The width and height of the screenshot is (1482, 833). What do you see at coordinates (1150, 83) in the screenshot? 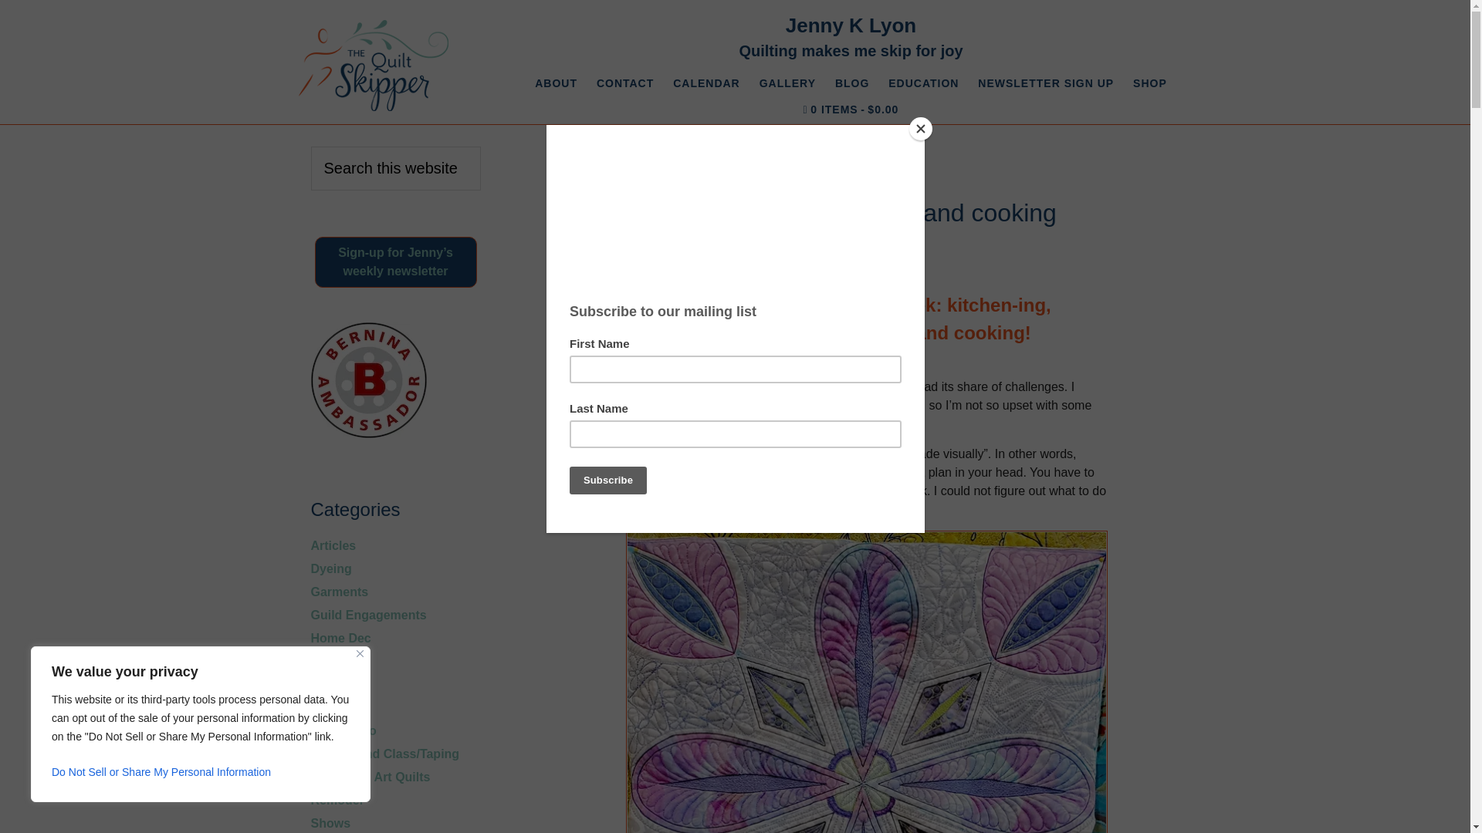
I see `SHOP` at bounding box center [1150, 83].